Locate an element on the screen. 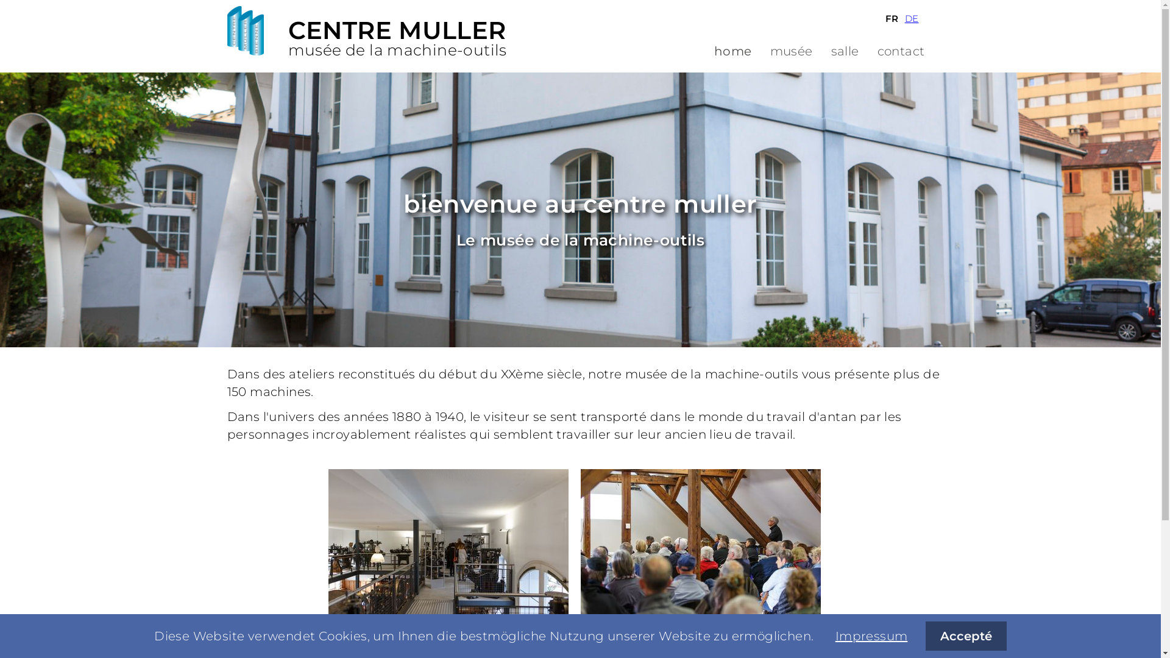 The image size is (1170, 658). Impressum is located at coordinates (871, 636).